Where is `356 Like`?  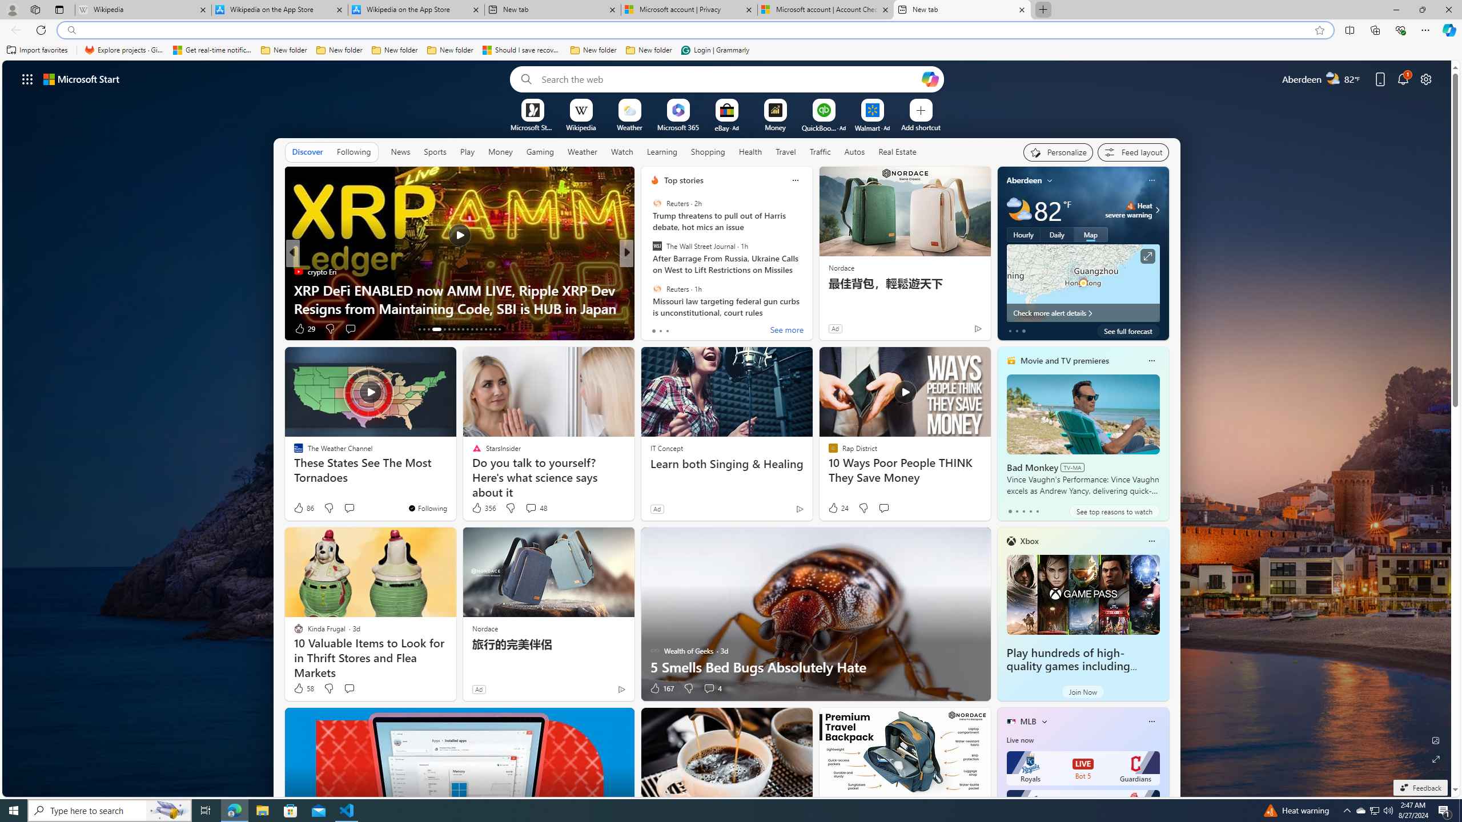
356 Like is located at coordinates (483, 508).